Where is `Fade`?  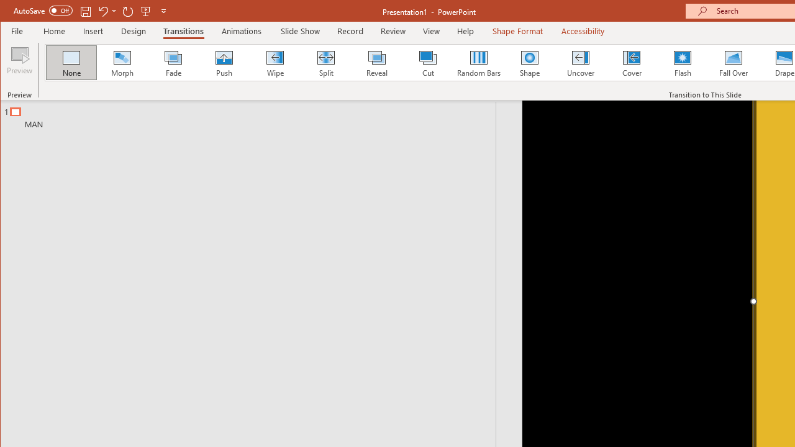 Fade is located at coordinates (173, 62).